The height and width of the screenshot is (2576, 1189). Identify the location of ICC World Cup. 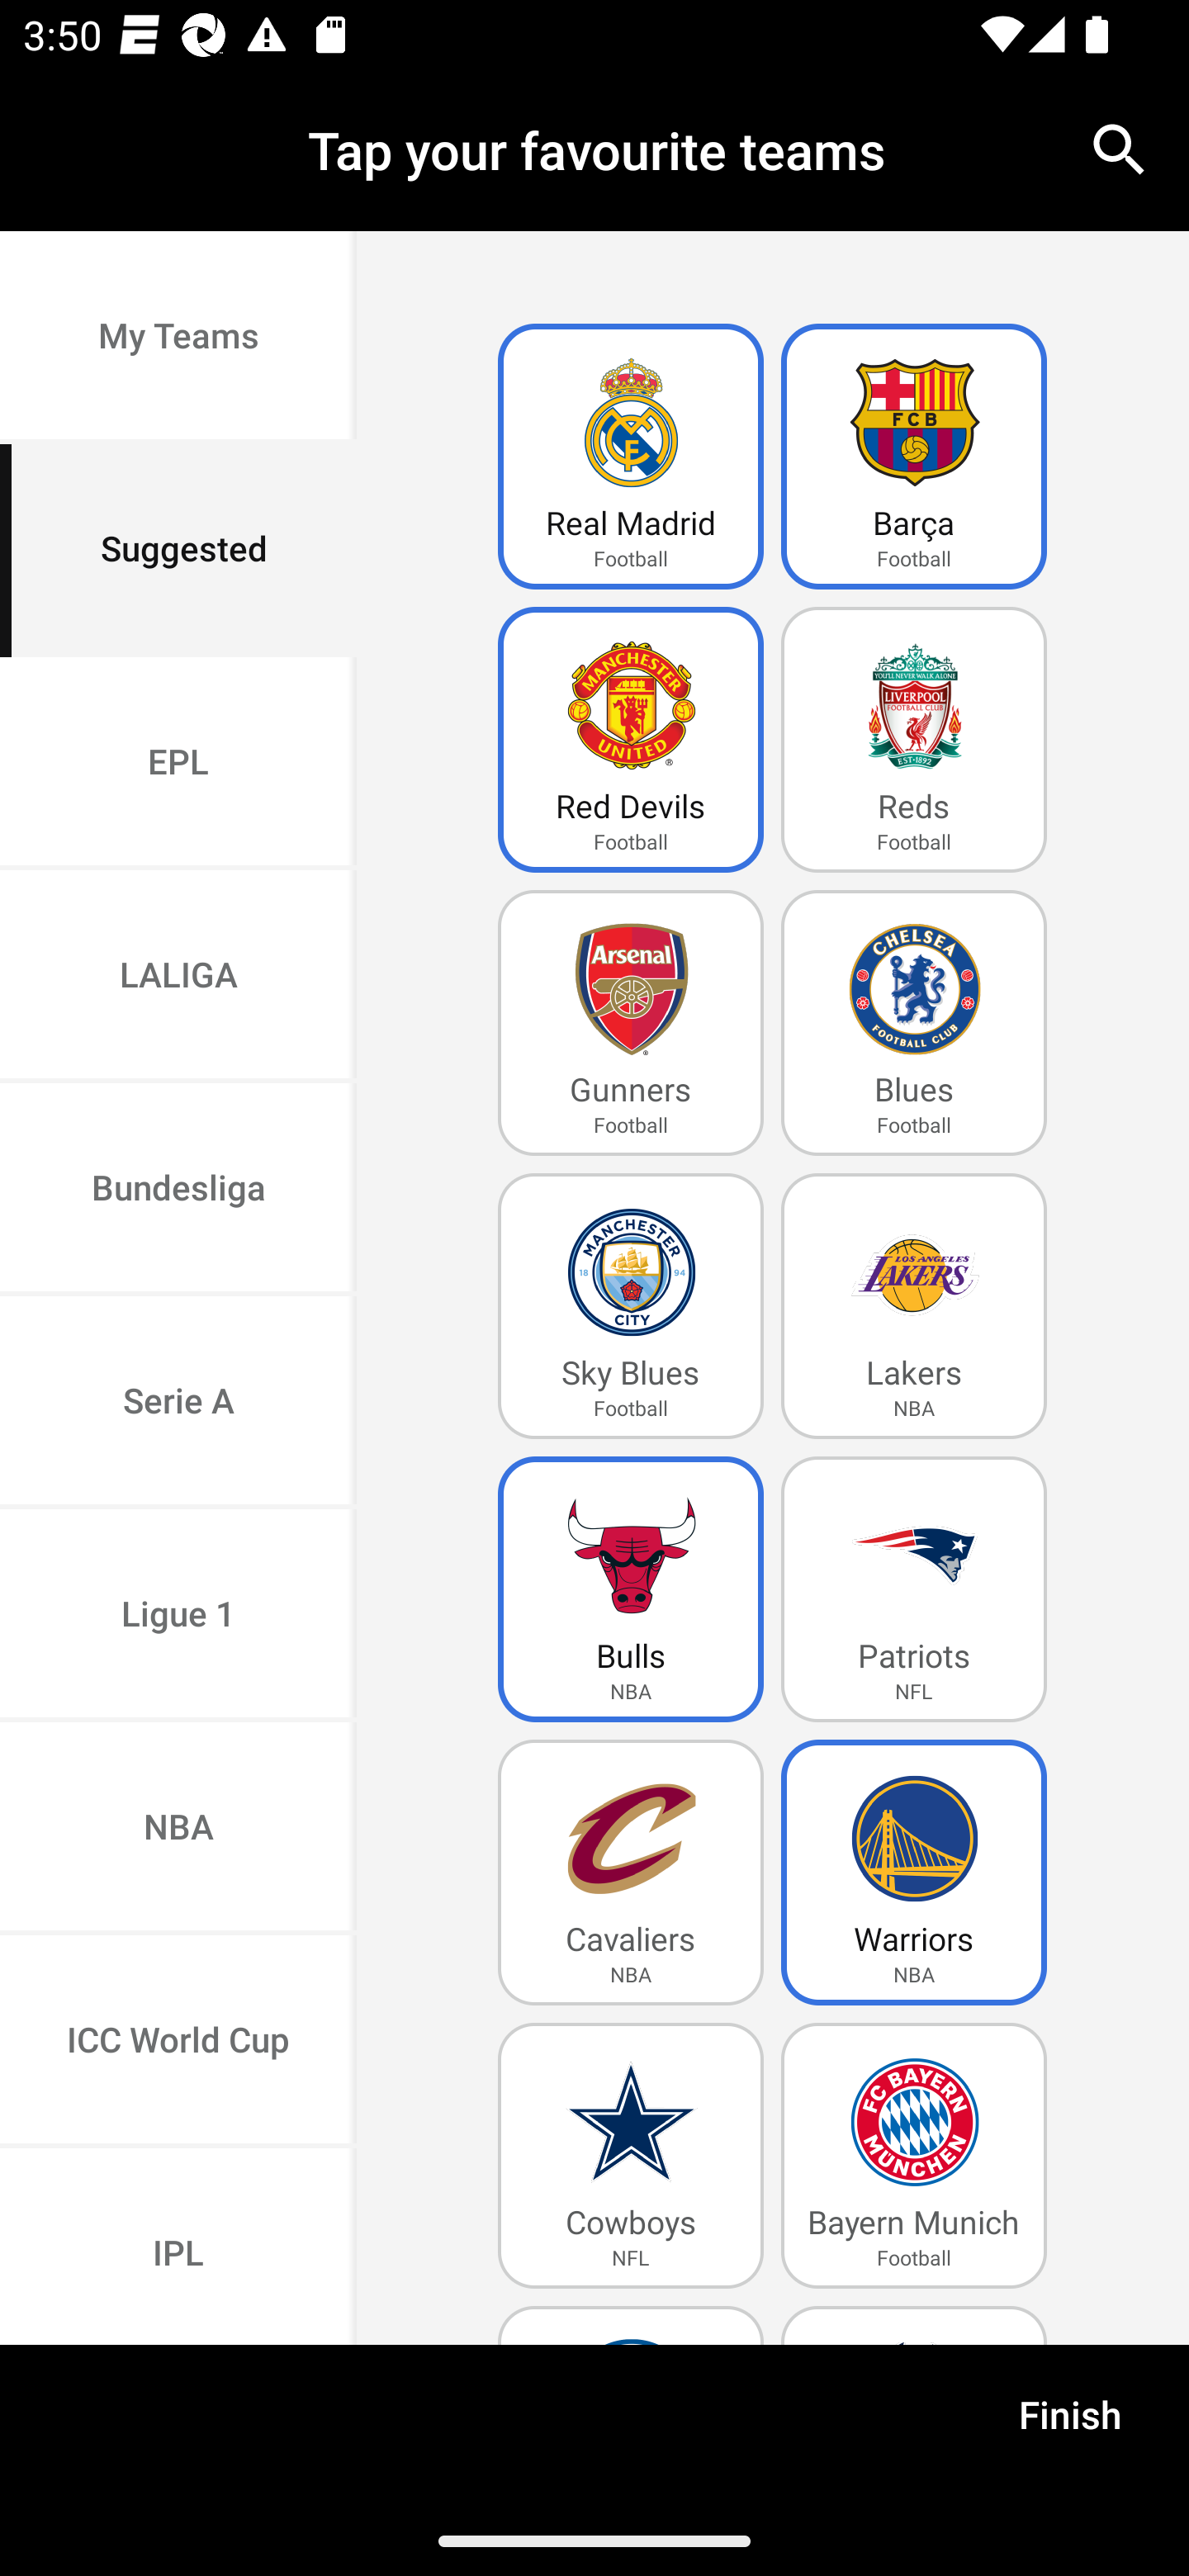
(178, 2041).